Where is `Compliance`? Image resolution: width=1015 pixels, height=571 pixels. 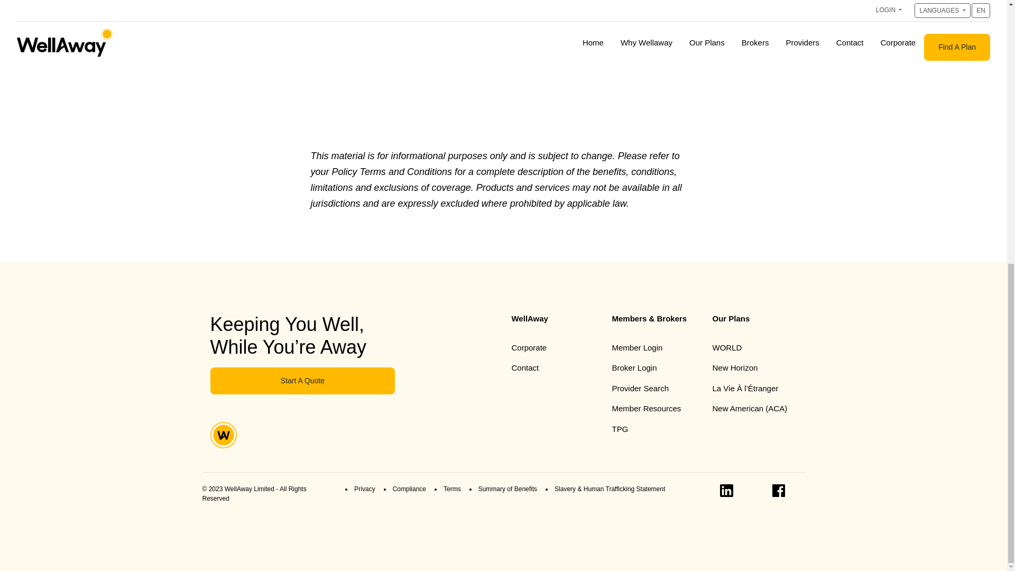
Compliance is located at coordinates (409, 489).